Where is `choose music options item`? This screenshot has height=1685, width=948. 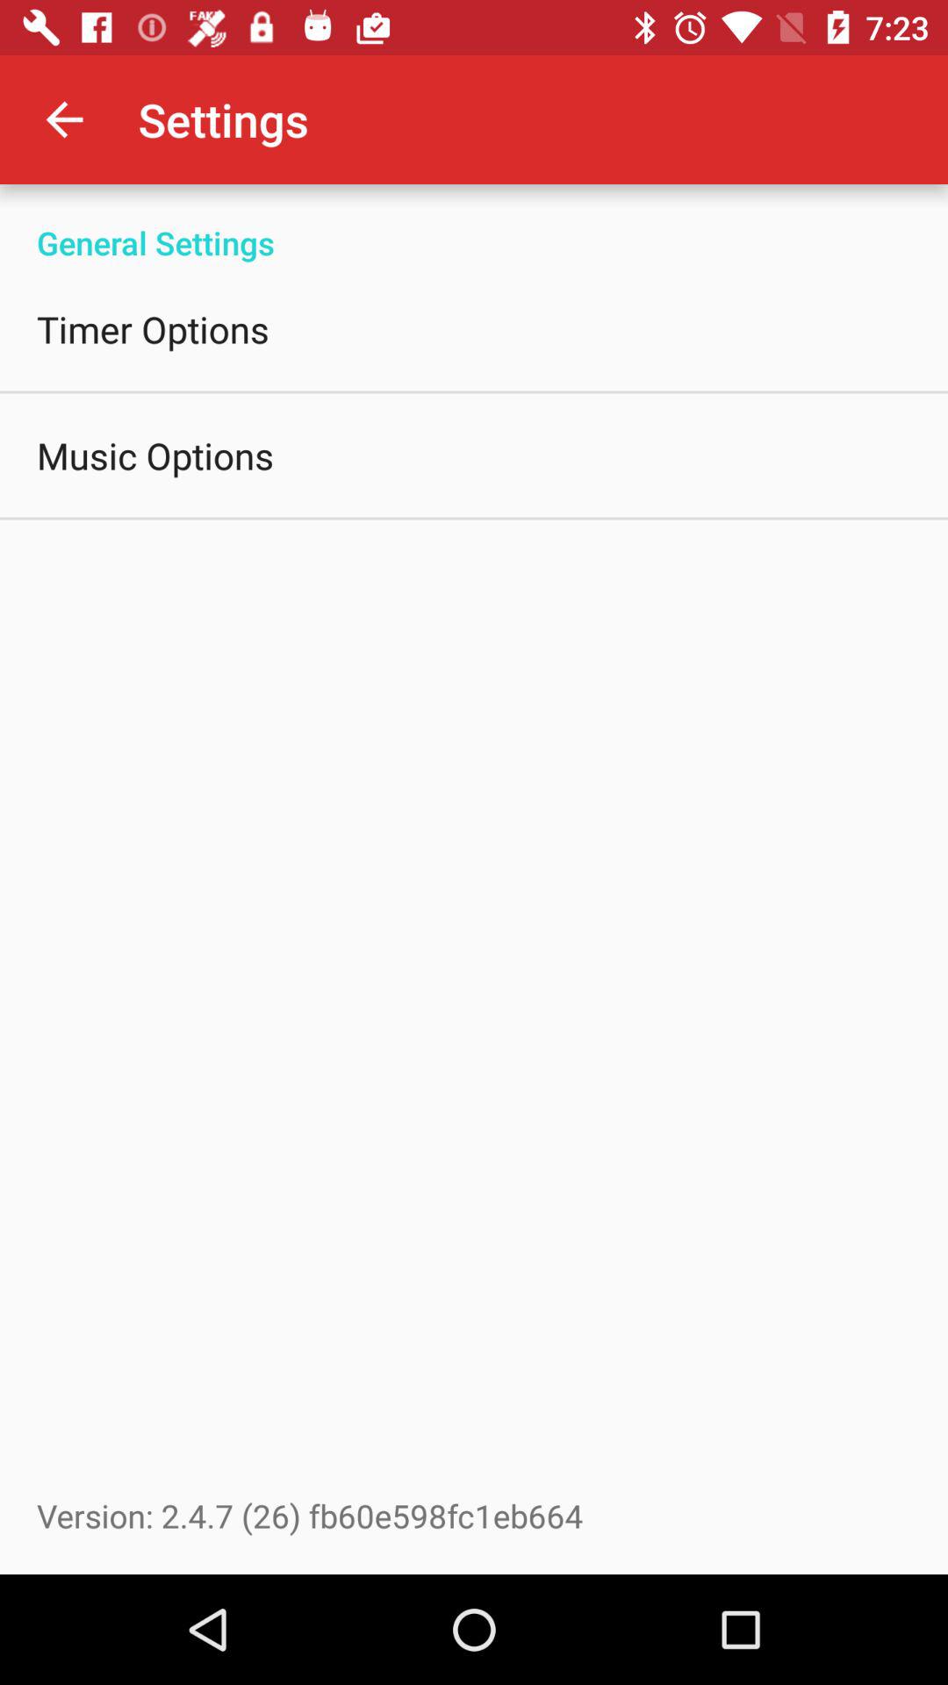
choose music options item is located at coordinates (155, 455).